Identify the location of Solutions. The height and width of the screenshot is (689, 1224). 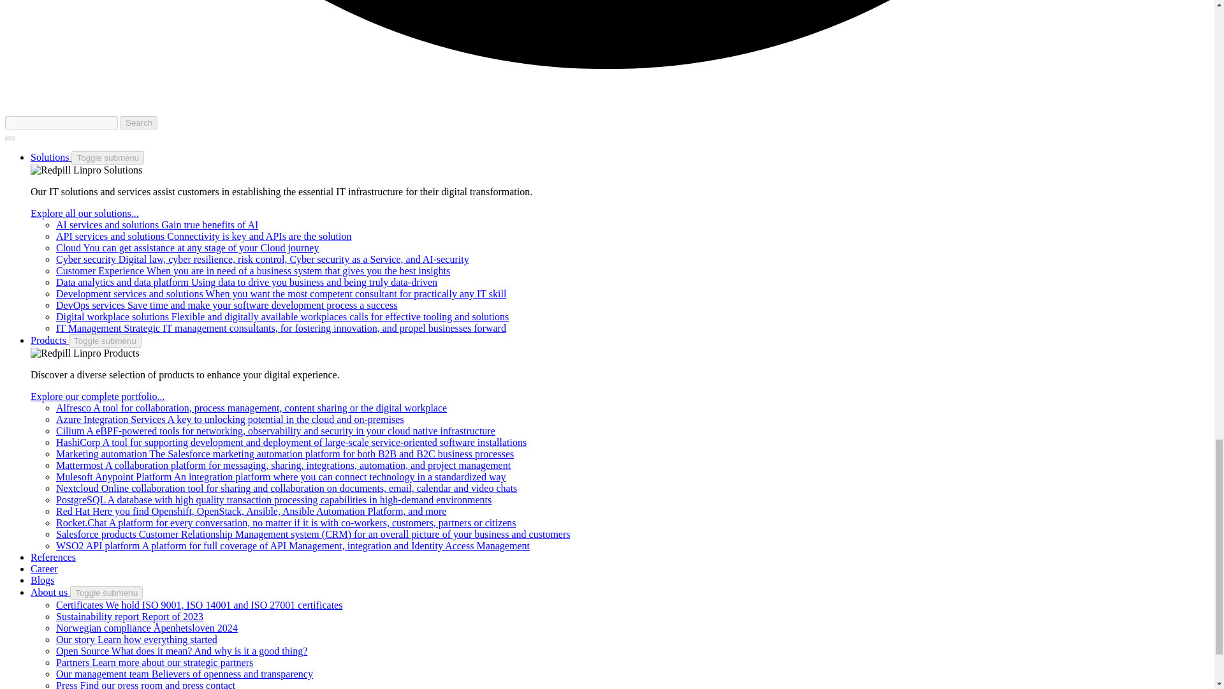
(51, 157).